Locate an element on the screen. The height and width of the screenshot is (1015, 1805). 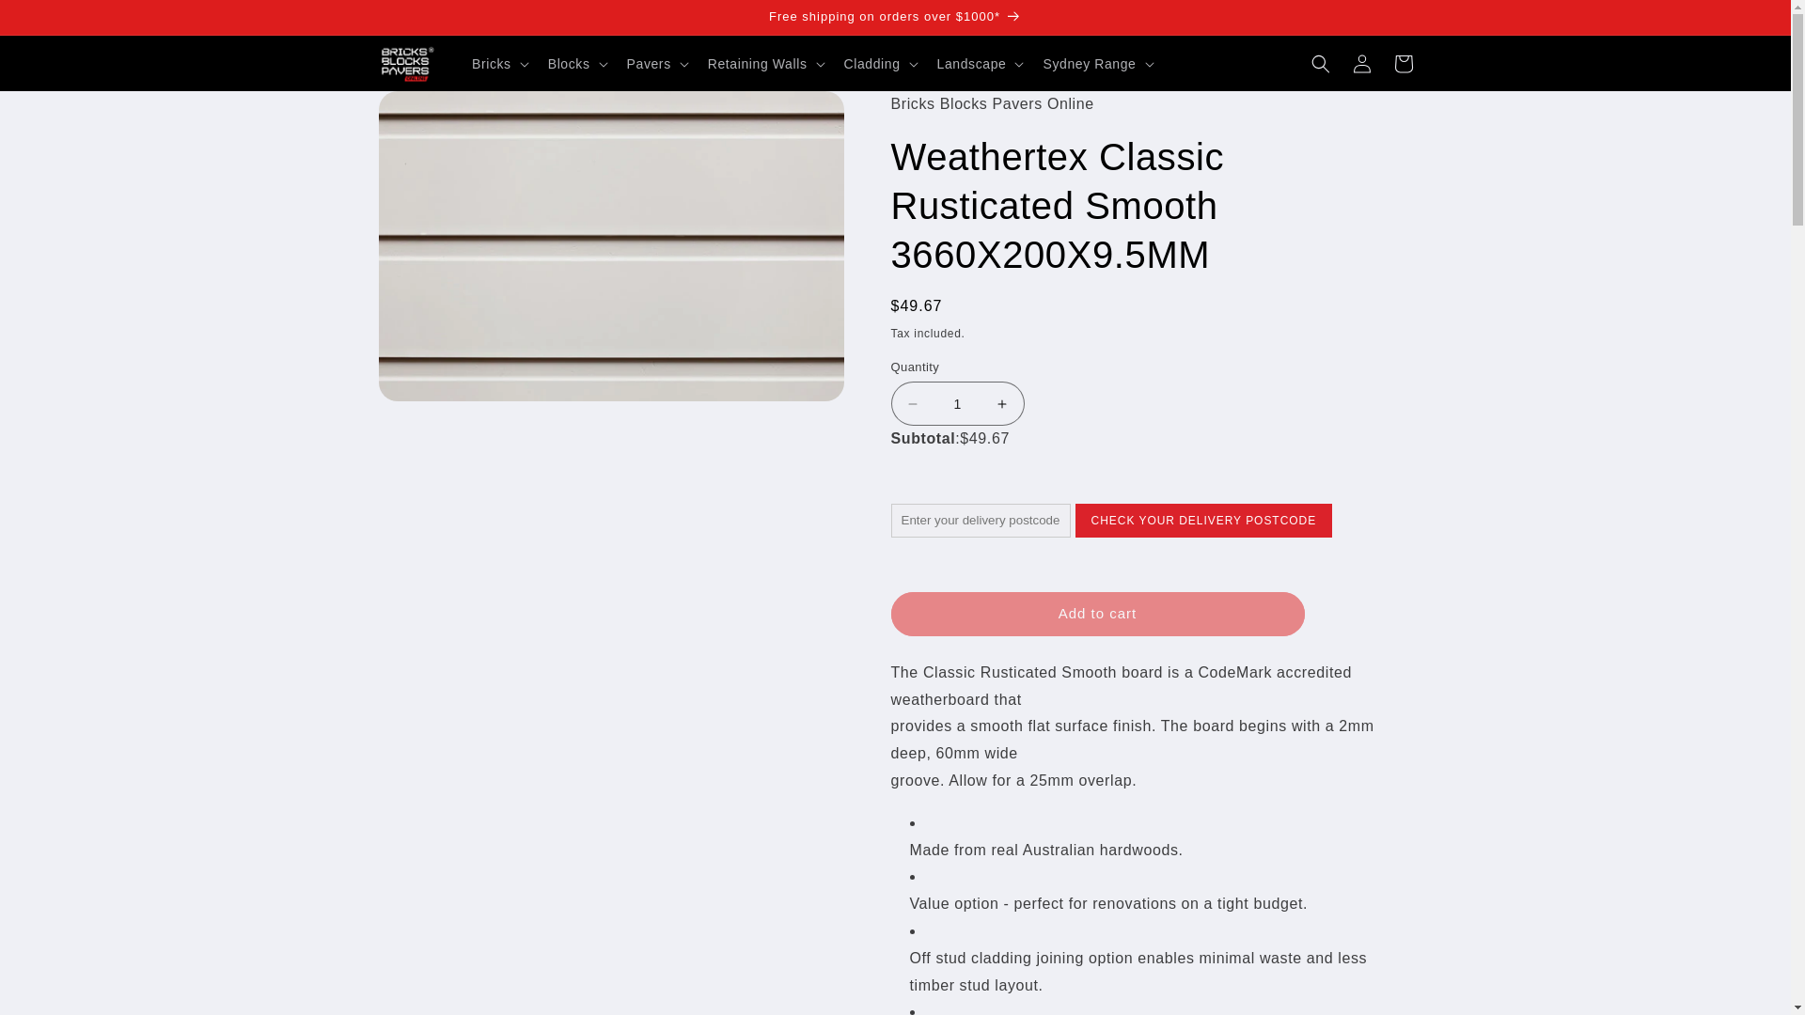
1 is located at coordinates (958, 403).